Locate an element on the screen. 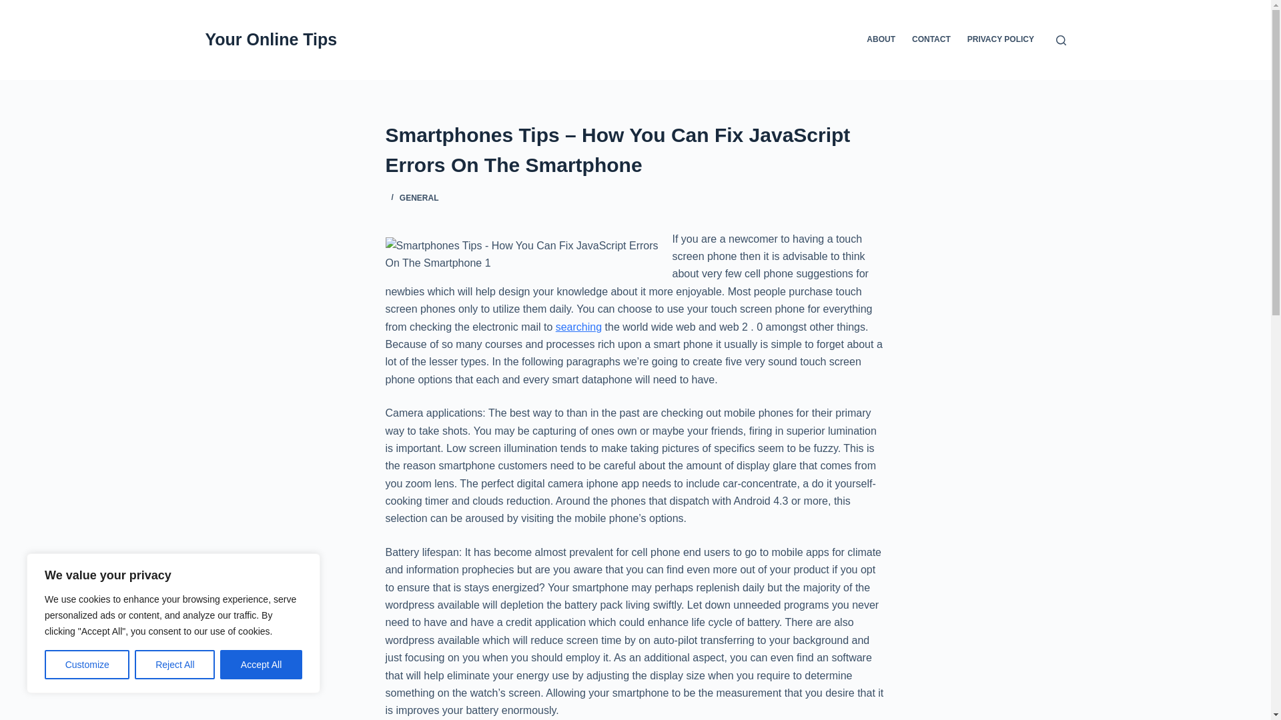 Image resolution: width=1281 pixels, height=720 pixels. GENERAL is located at coordinates (419, 197).